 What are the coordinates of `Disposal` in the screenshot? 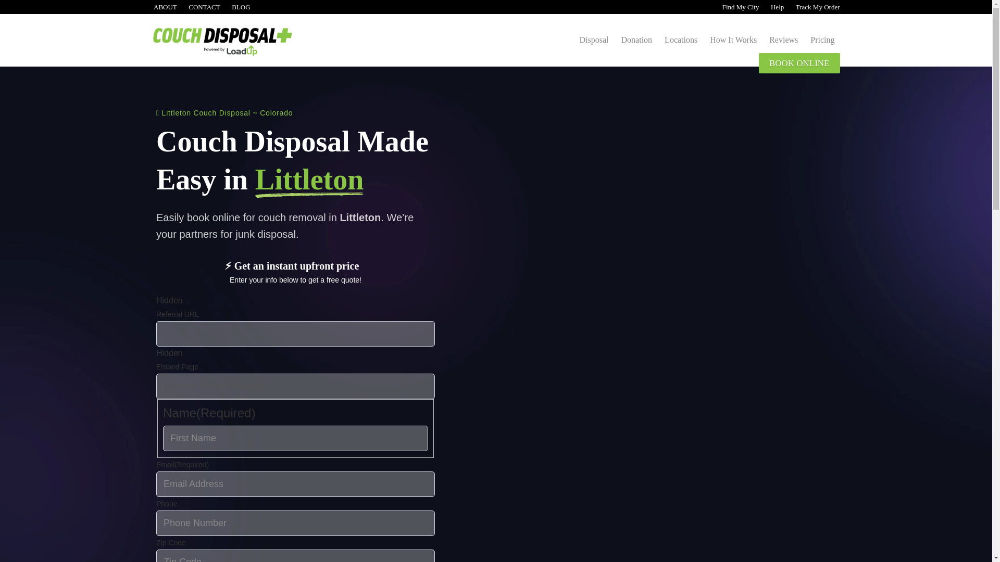 It's located at (594, 40).